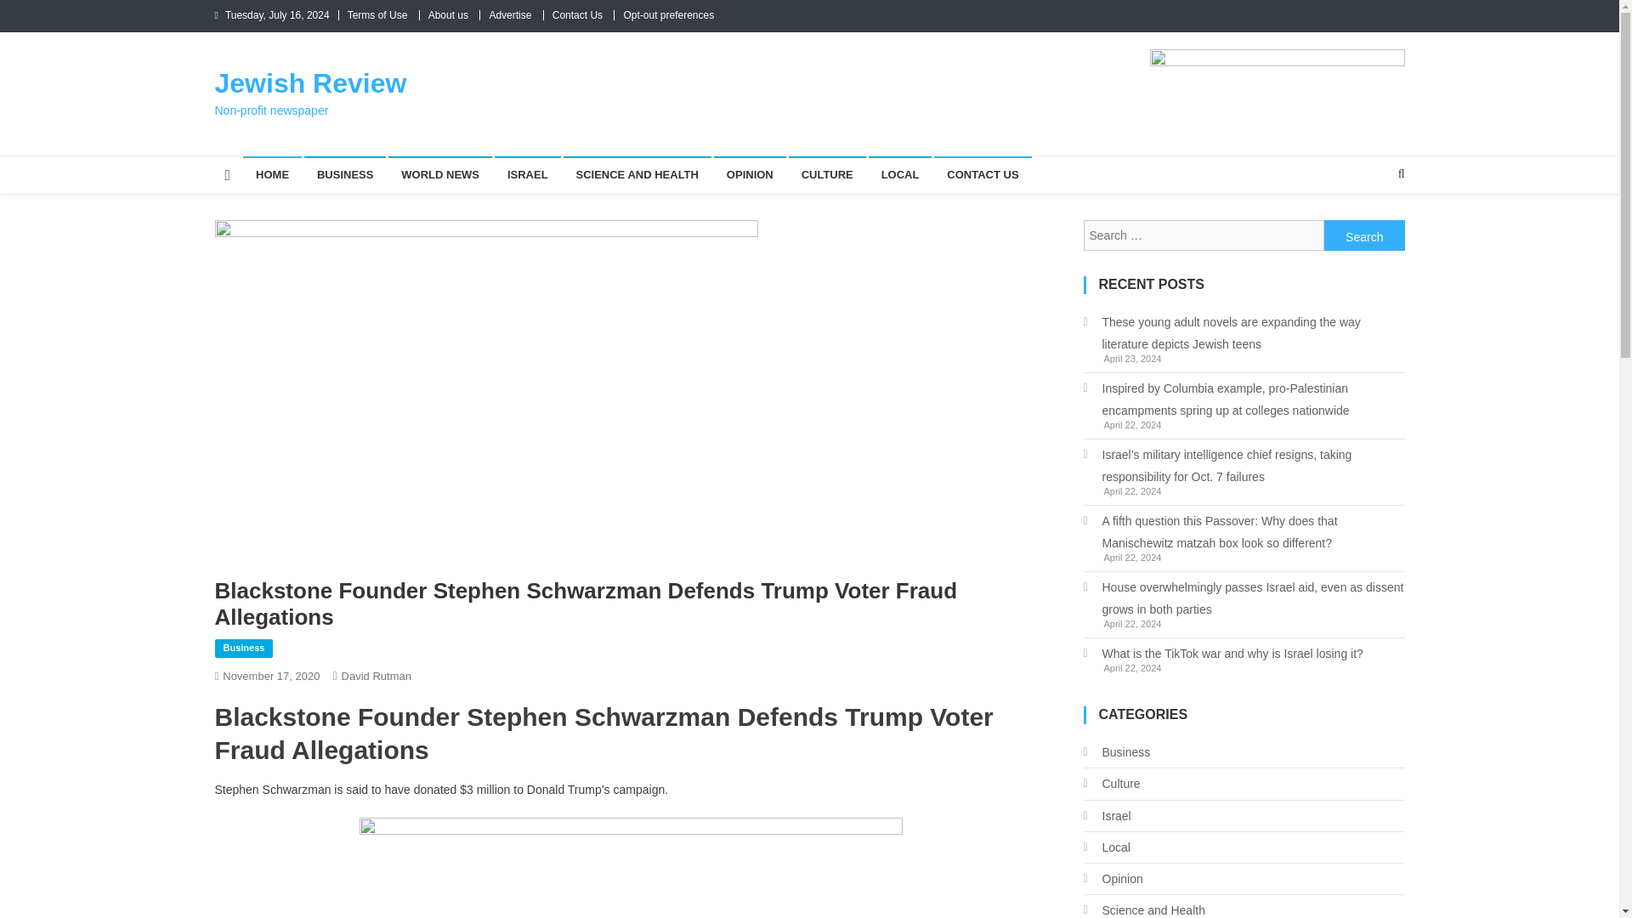  Describe the element at coordinates (510, 14) in the screenshot. I see `Advertise` at that location.